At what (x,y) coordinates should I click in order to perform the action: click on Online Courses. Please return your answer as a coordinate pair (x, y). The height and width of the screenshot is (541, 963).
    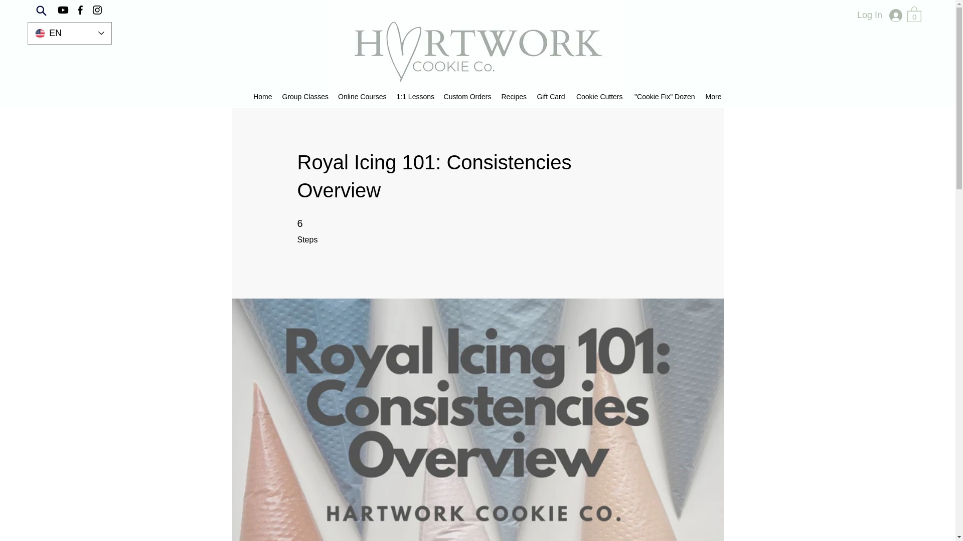
    Looking at the image, I should click on (362, 97).